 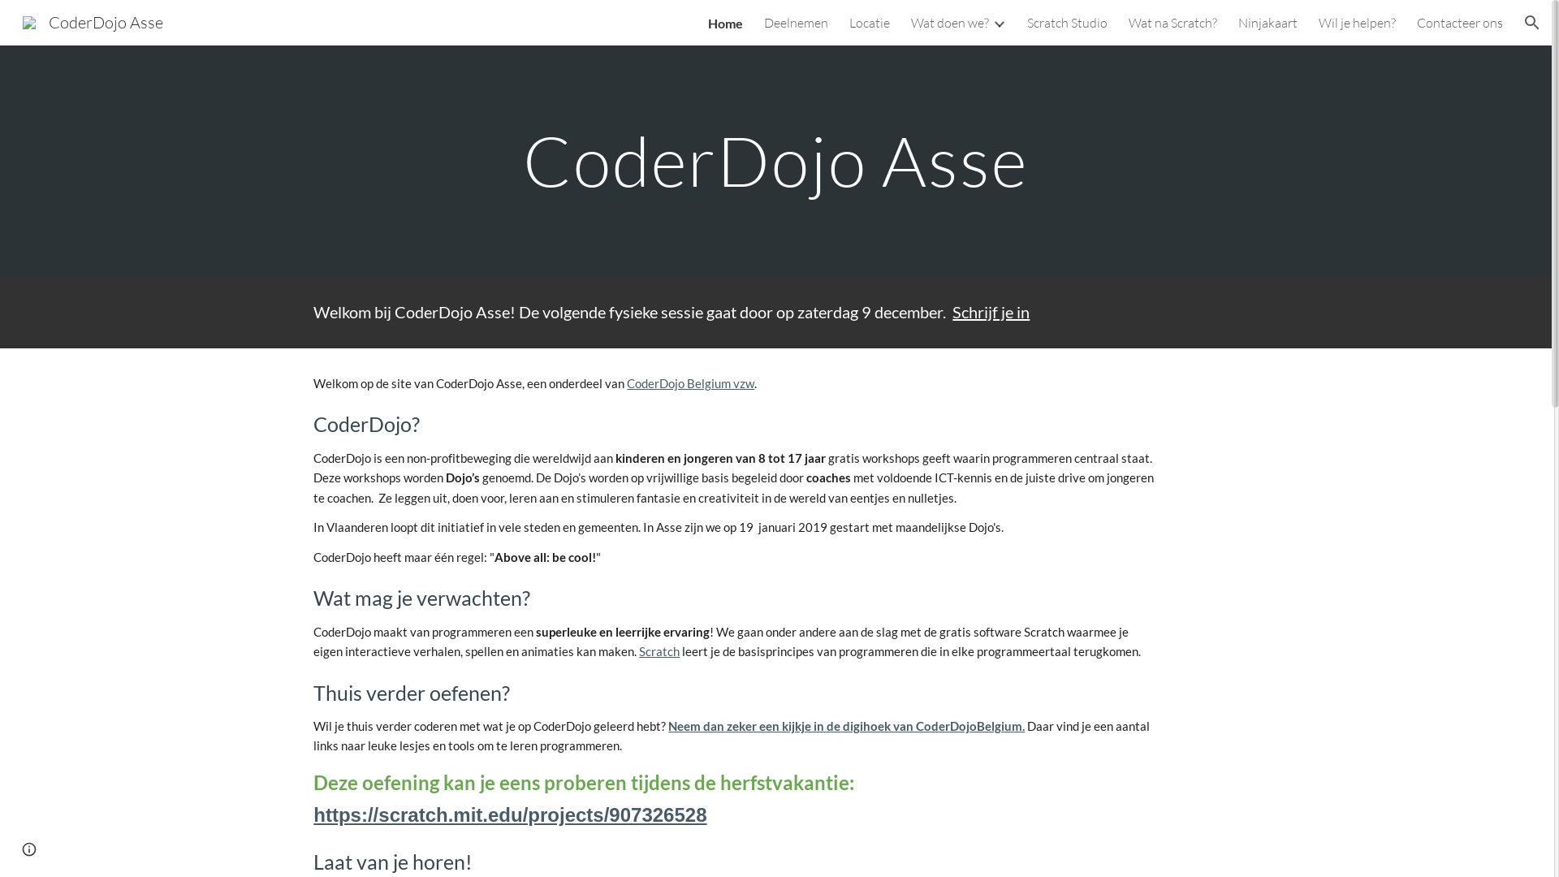 What do you see at coordinates (796, 23) in the screenshot?
I see `Deelnemen` at bounding box center [796, 23].